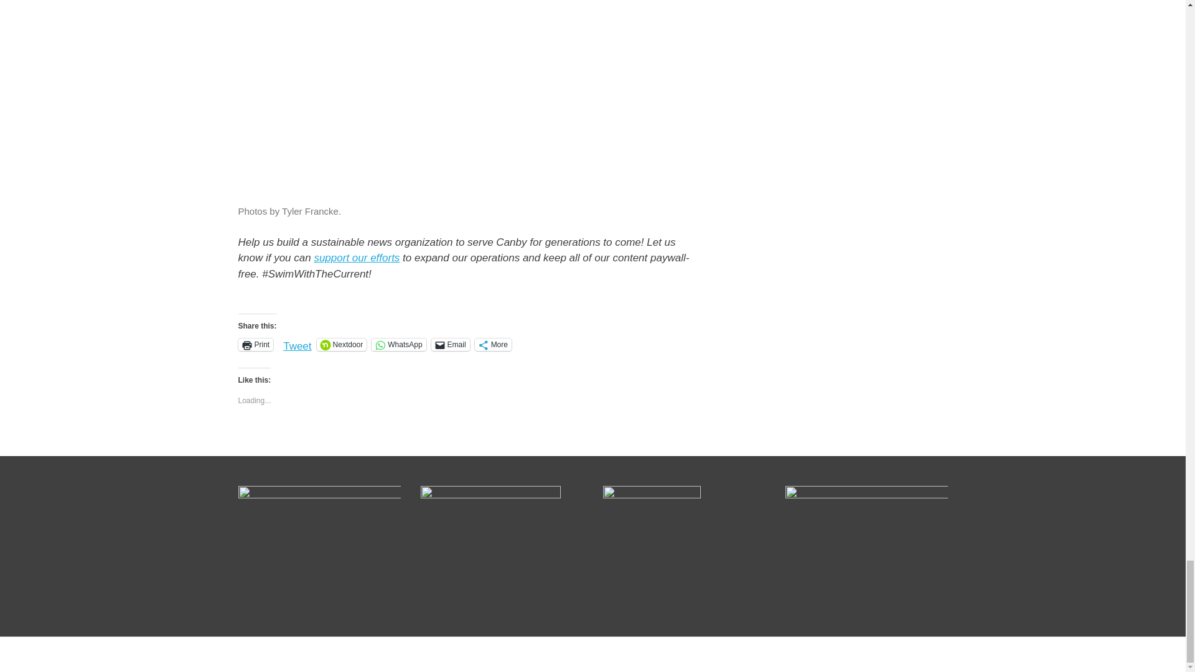 This screenshot has width=1195, height=672. What do you see at coordinates (451, 345) in the screenshot?
I see `Click to email a link to a friend` at bounding box center [451, 345].